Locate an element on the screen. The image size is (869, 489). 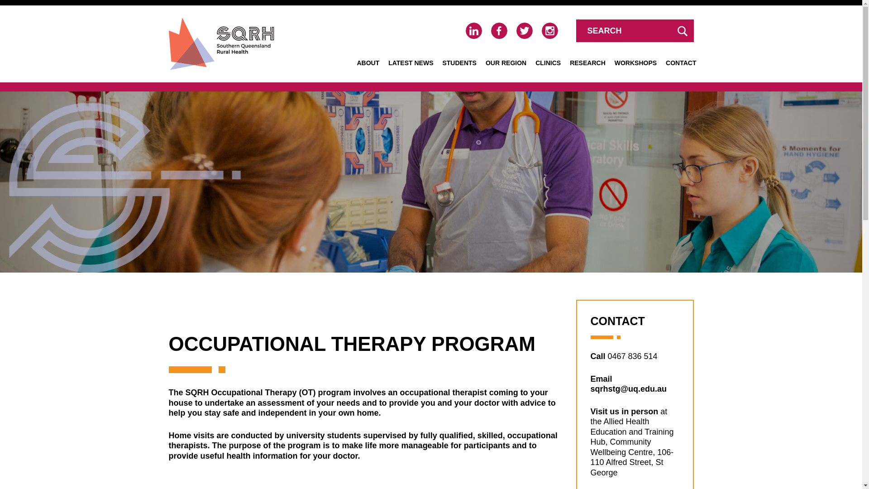
Connect with us on LinkedIn is located at coordinates (473, 31).